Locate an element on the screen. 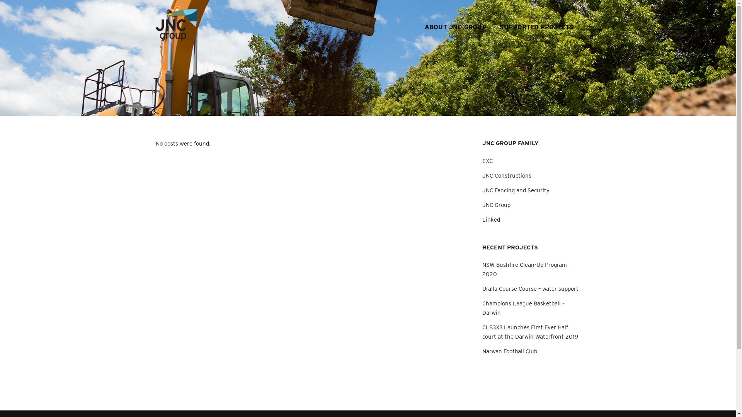 The image size is (742, 417). JNC Fencing and Security is located at coordinates (516, 190).